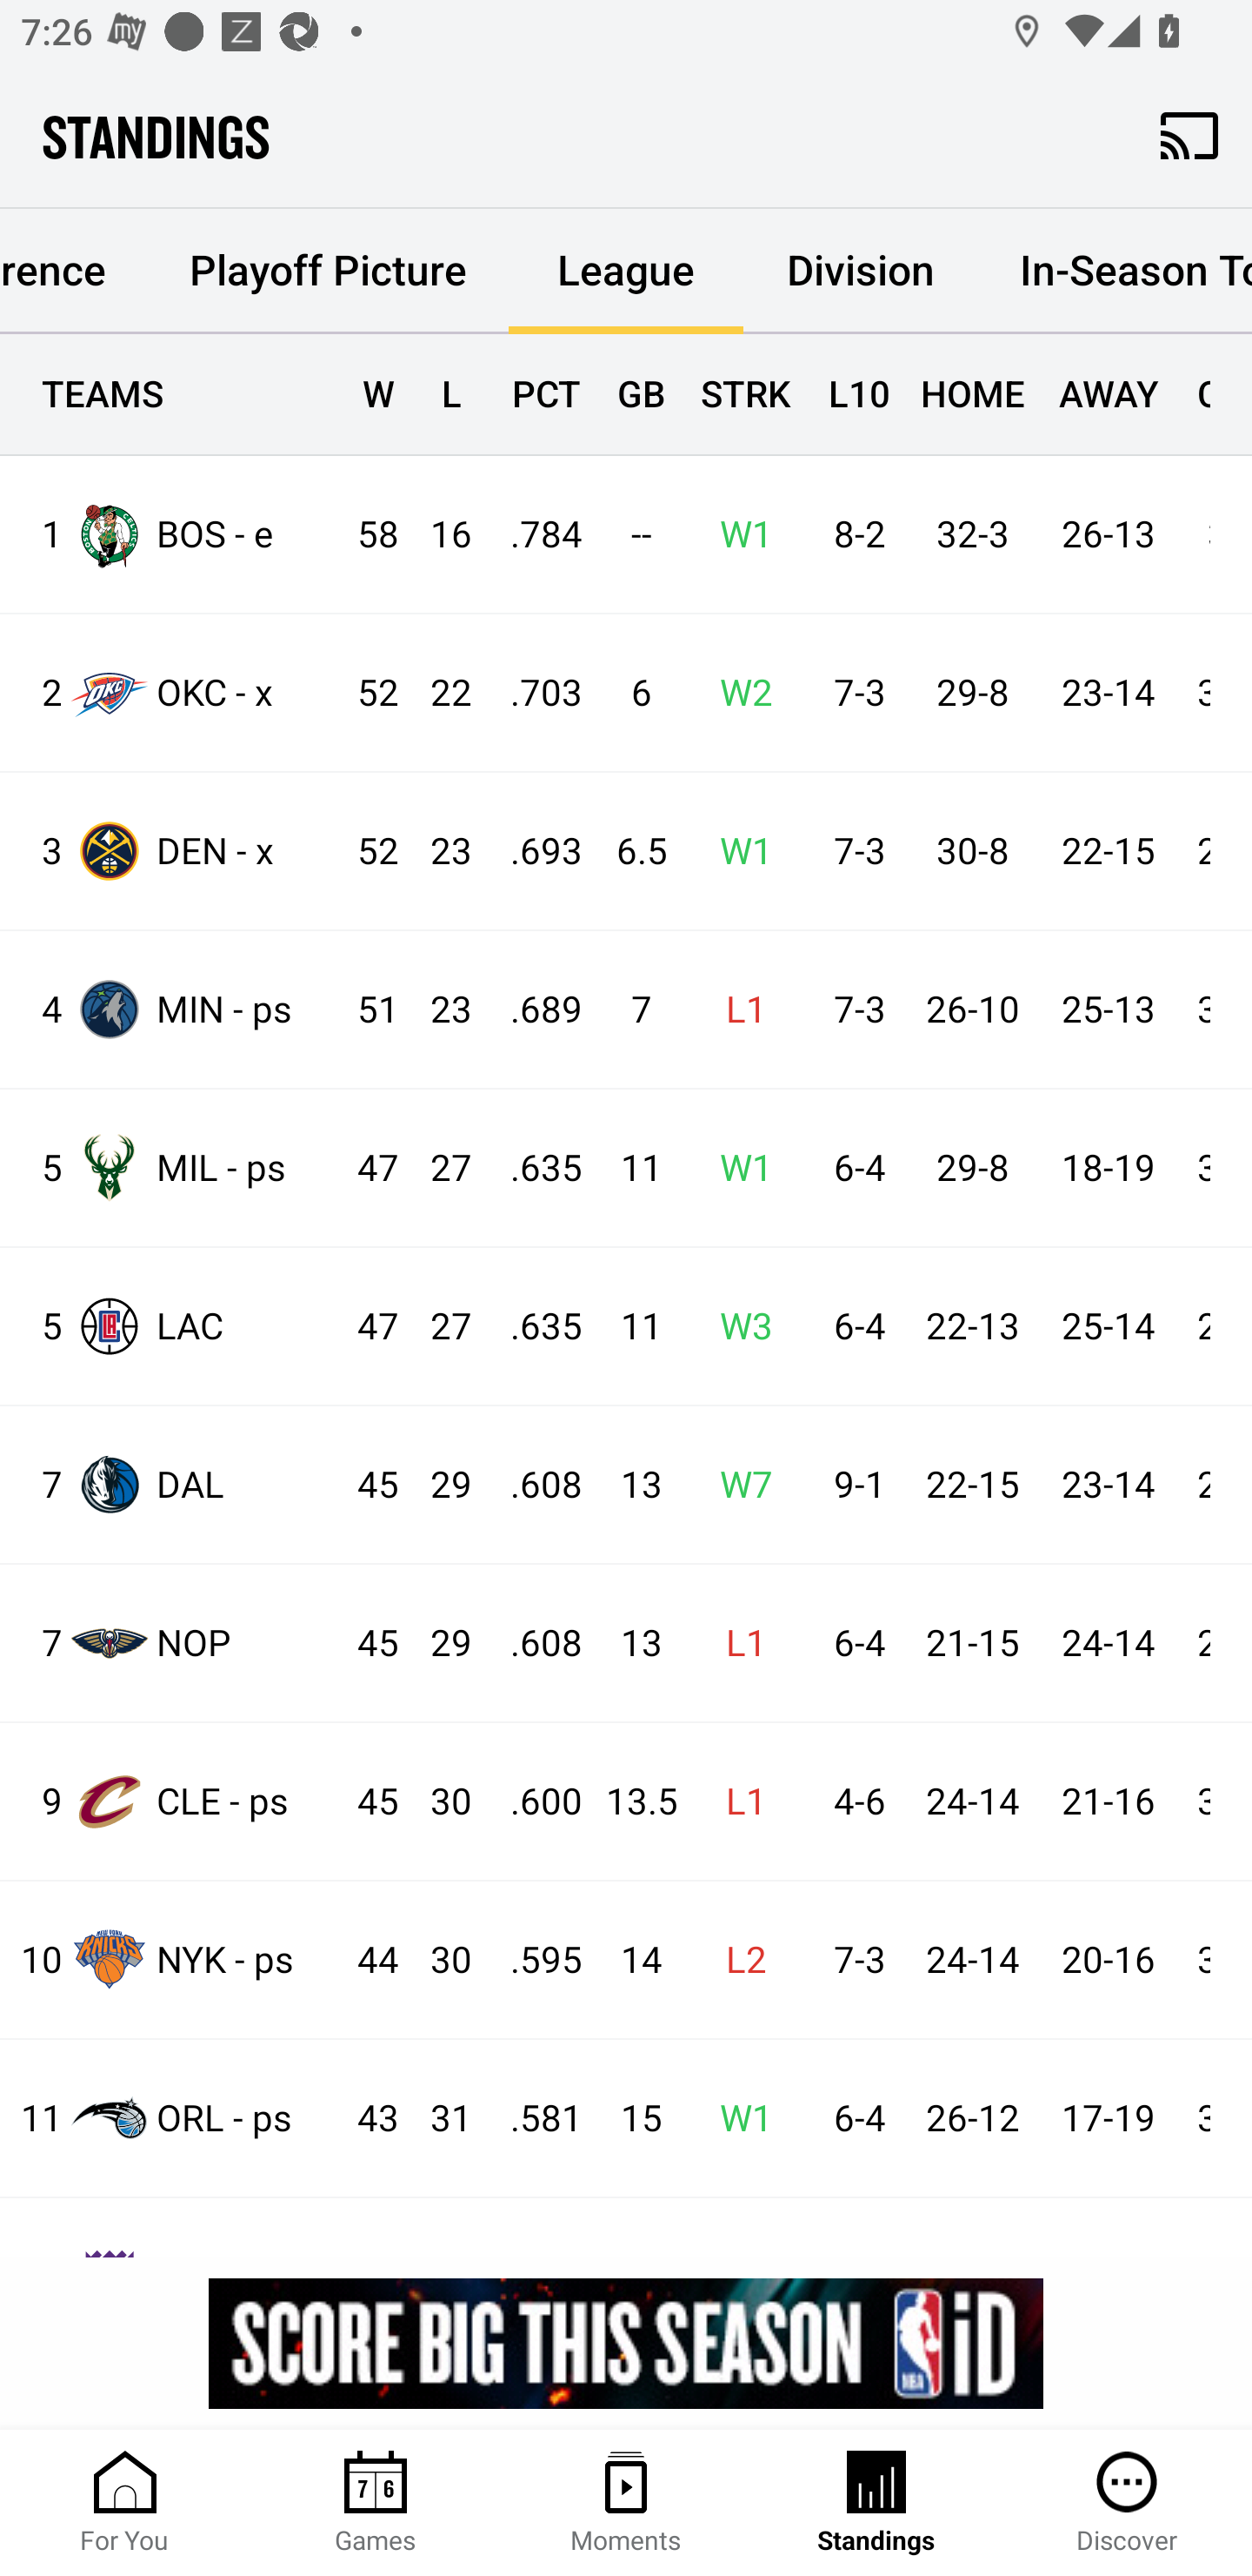 This screenshot has width=1252, height=2576. What do you see at coordinates (628, 1643) in the screenshot?
I see `13` at bounding box center [628, 1643].